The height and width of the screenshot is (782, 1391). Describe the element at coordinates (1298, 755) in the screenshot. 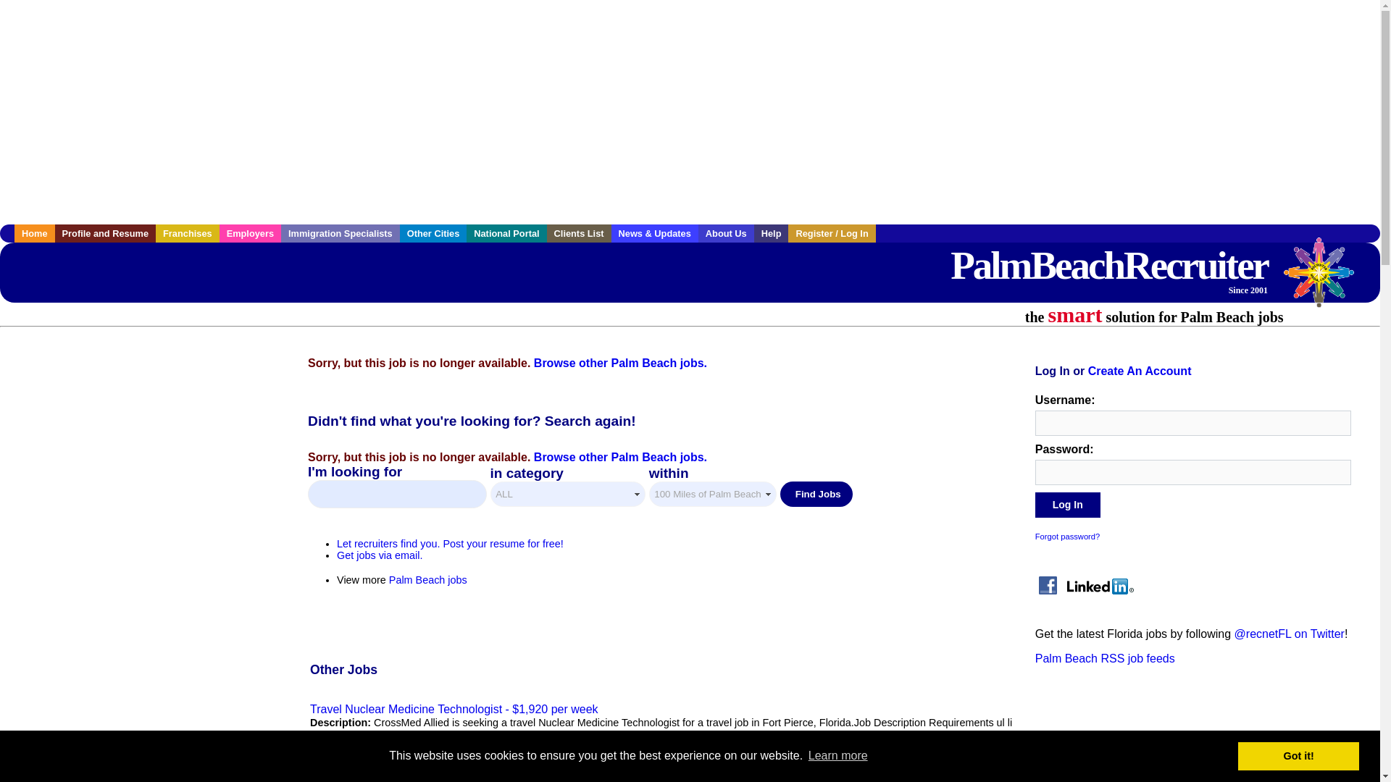

I see `Got it!` at that location.